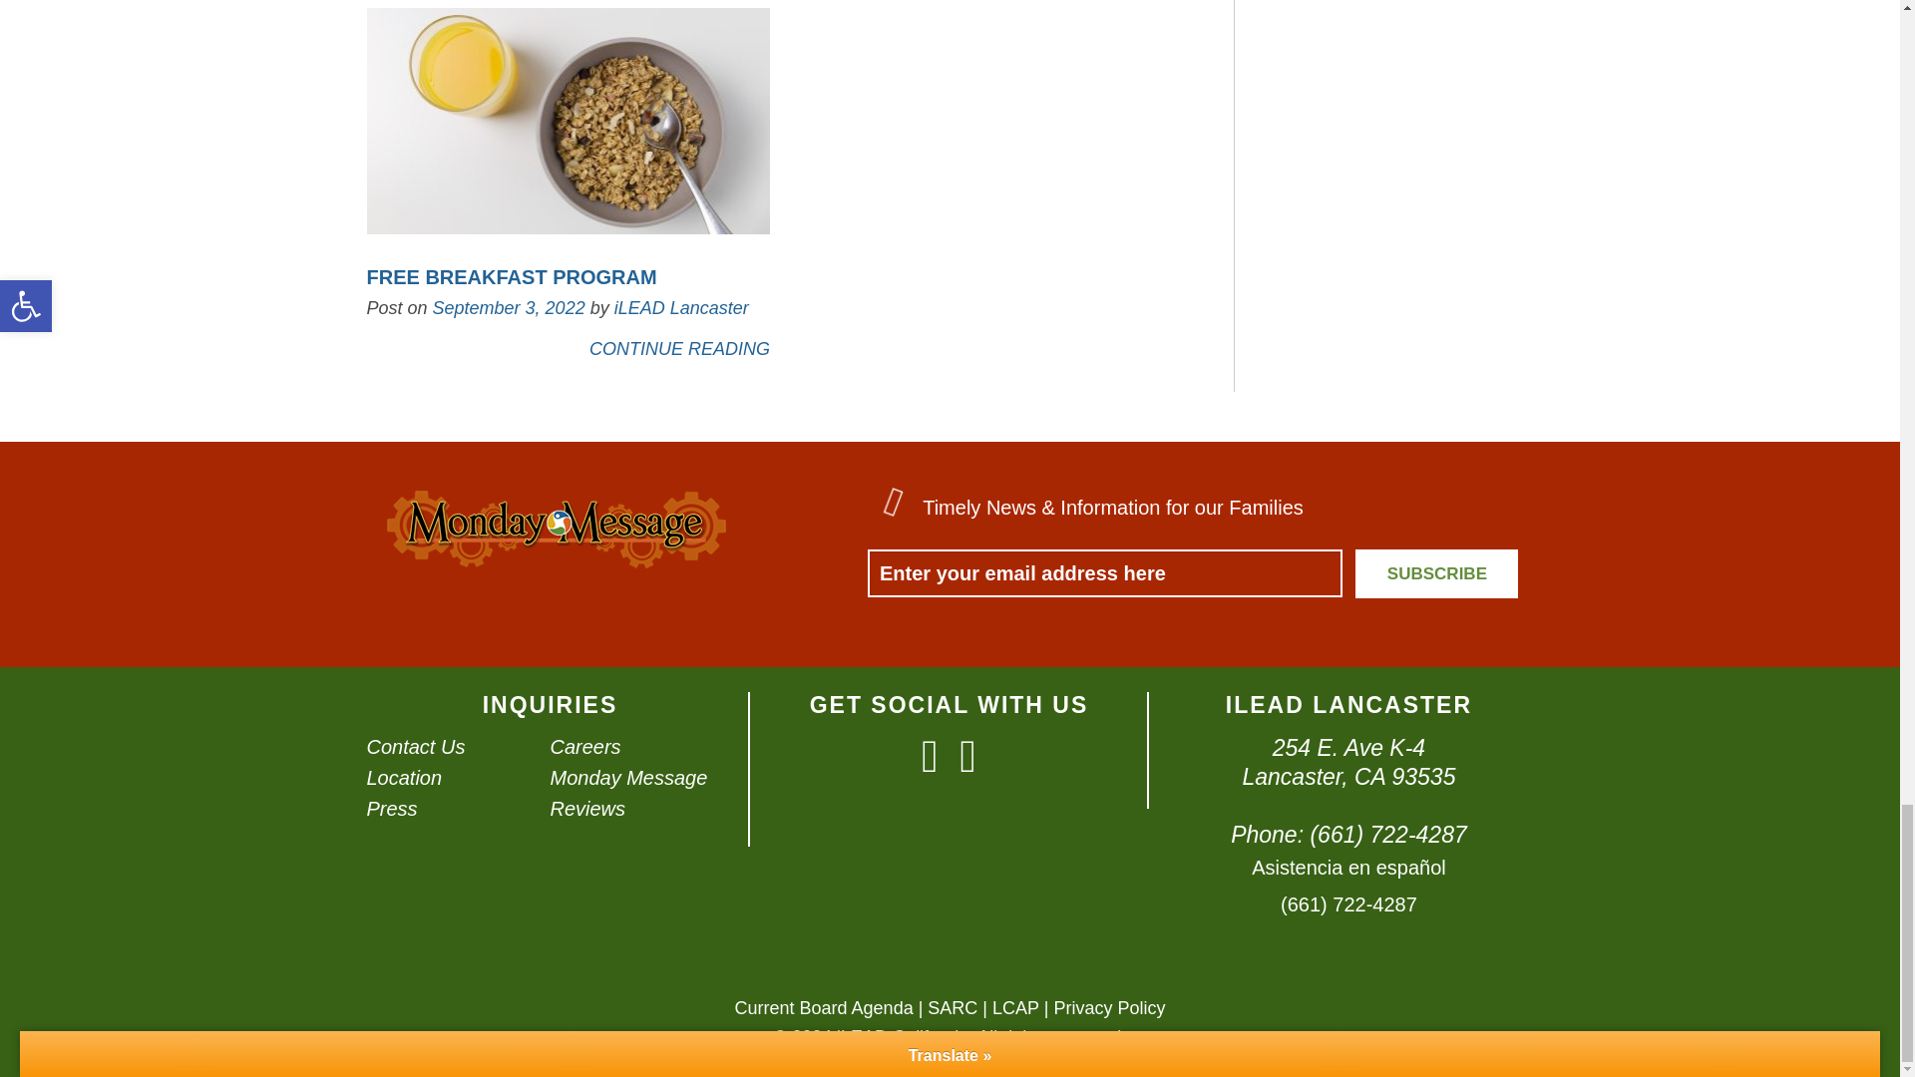 This screenshot has width=1915, height=1077. What do you see at coordinates (1436, 573) in the screenshot?
I see `Subscribe` at bounding box center [1436, 573].